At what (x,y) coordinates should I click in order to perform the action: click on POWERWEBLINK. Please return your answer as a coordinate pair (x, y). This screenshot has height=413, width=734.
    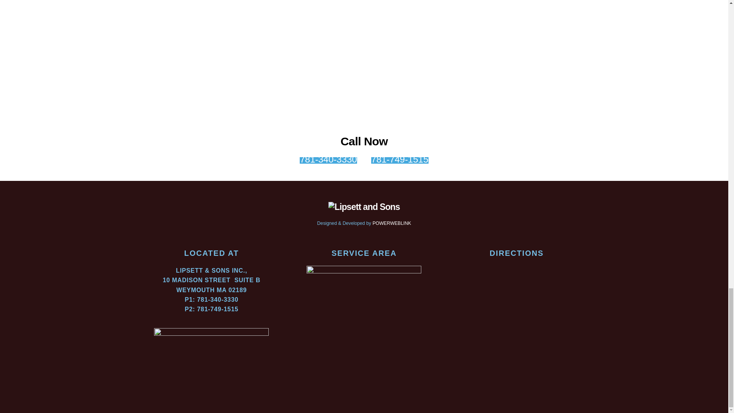
    Looking at the image, I should click on (391, 223).